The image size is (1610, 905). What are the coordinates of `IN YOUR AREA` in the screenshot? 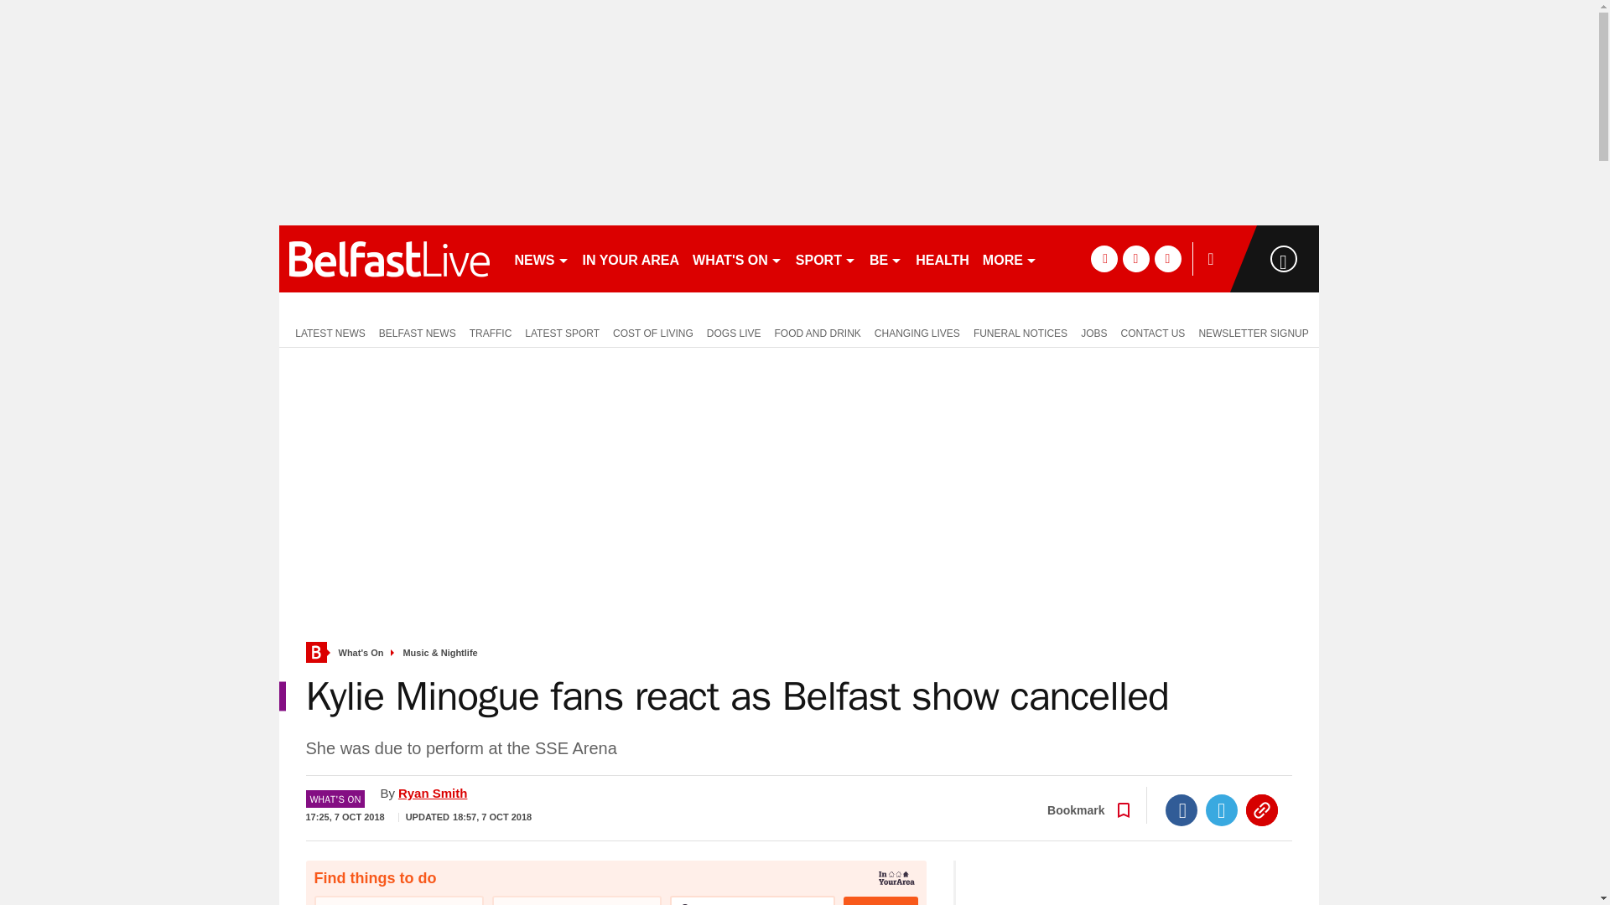 It's located at (630, 258).